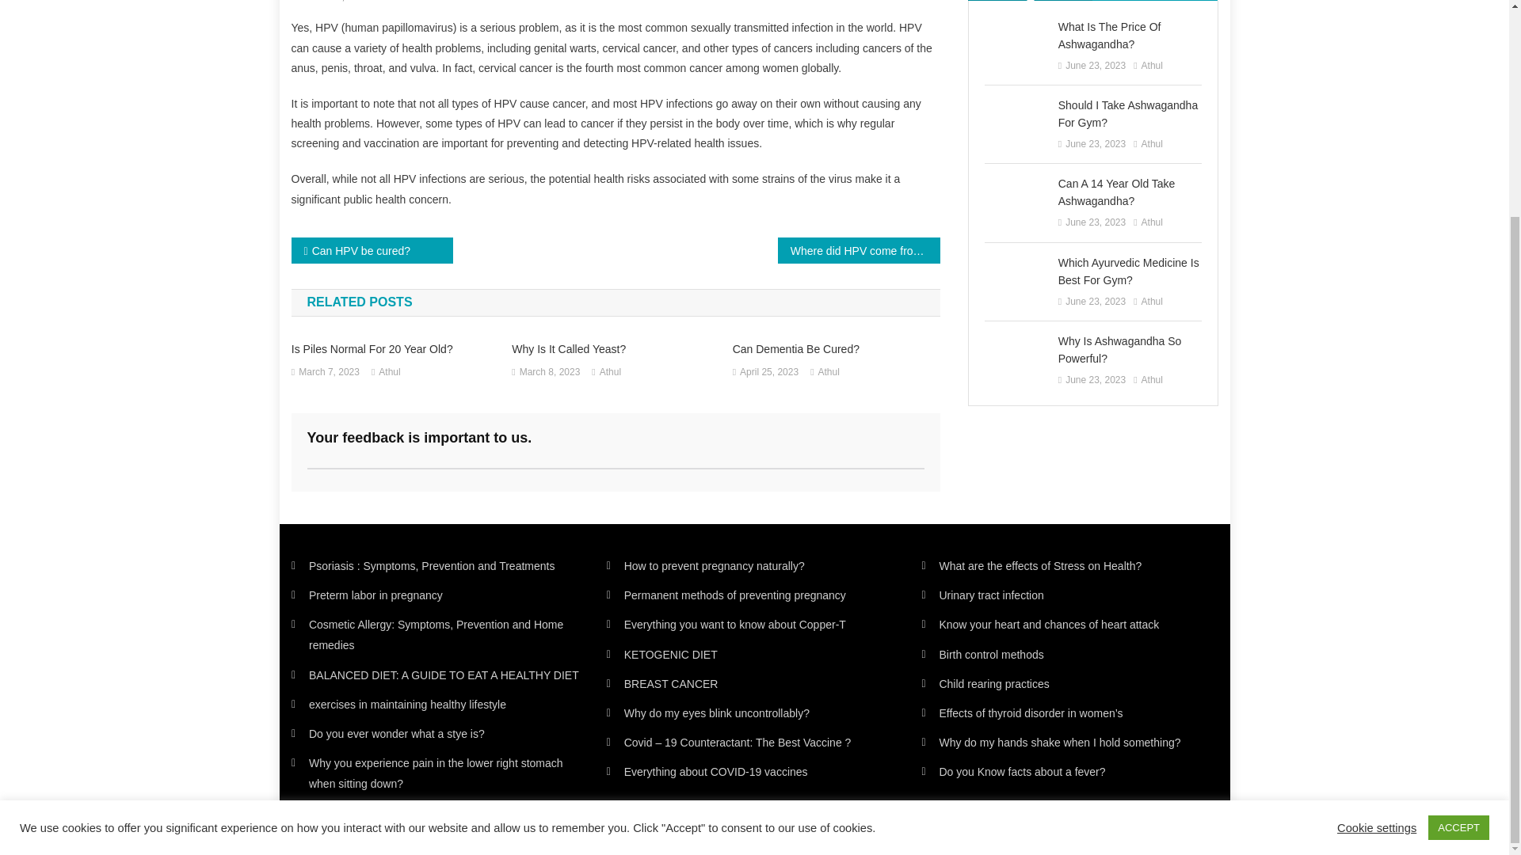 The image size is (1521, 855). What do you see at coordinates (395, 348) in the screenshot?
I see `Is Piles Normal For 20 Year Old?` at bounding box center [395, 348].